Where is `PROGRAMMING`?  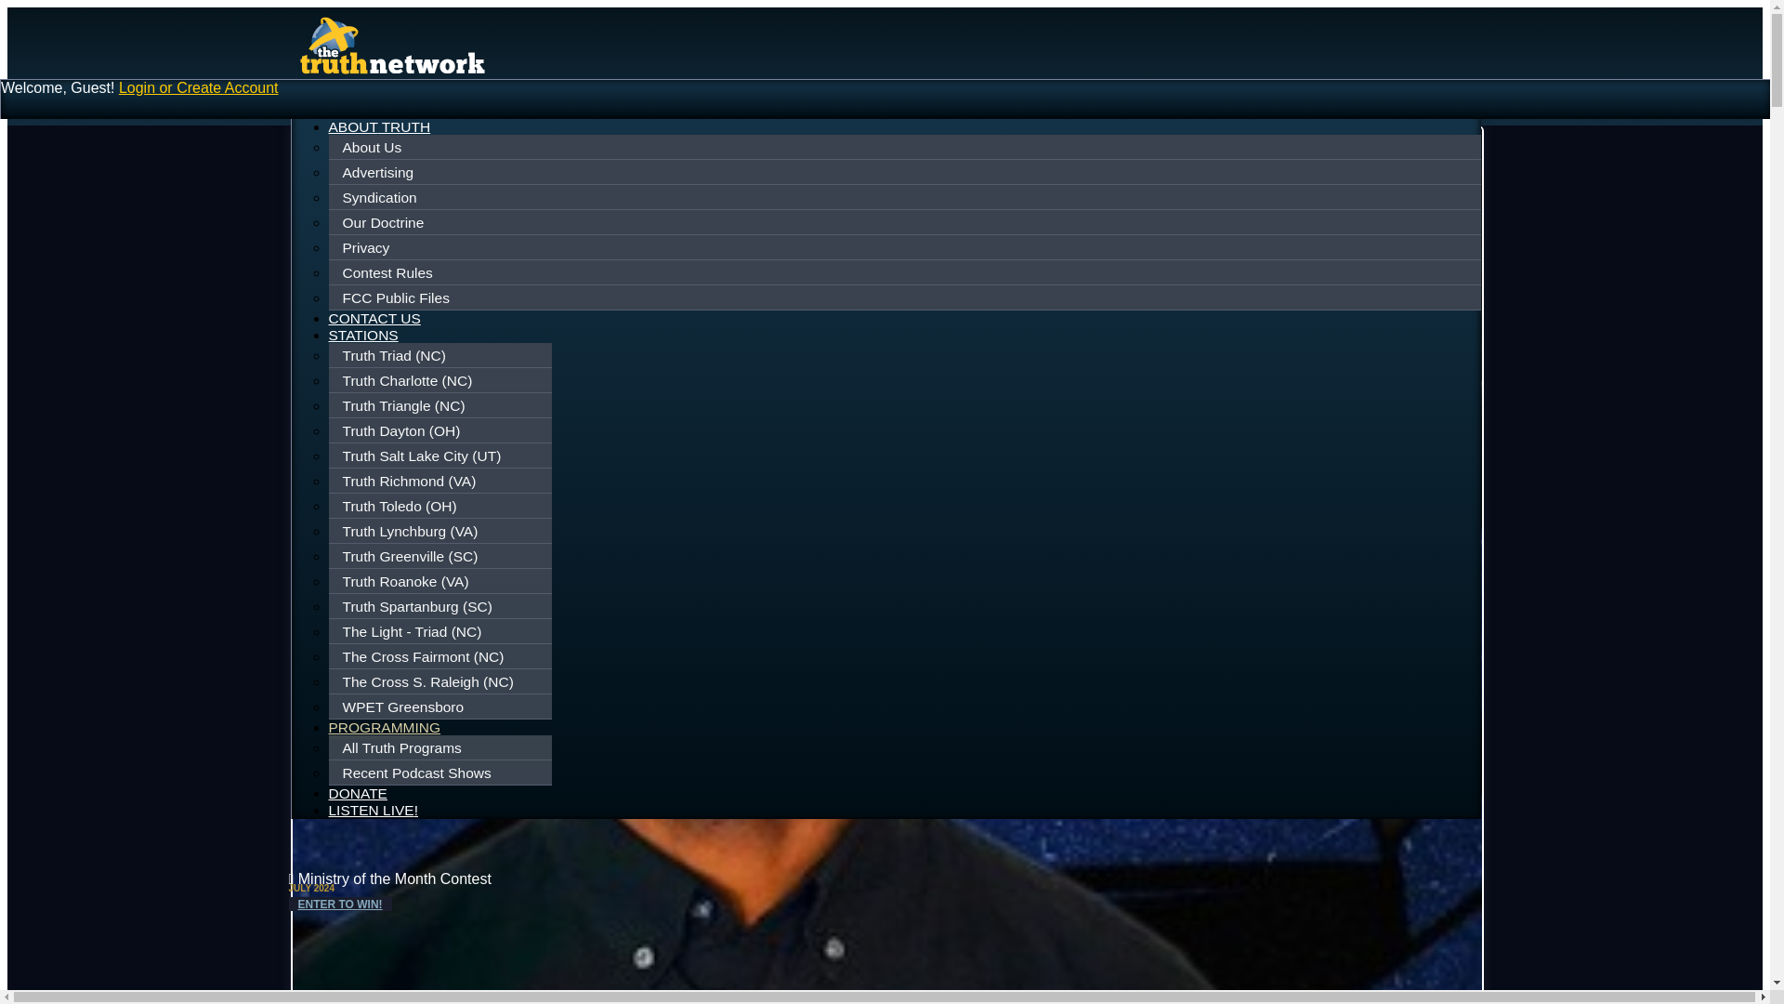 PROGRAMMING is located at coordinates (385, 729).